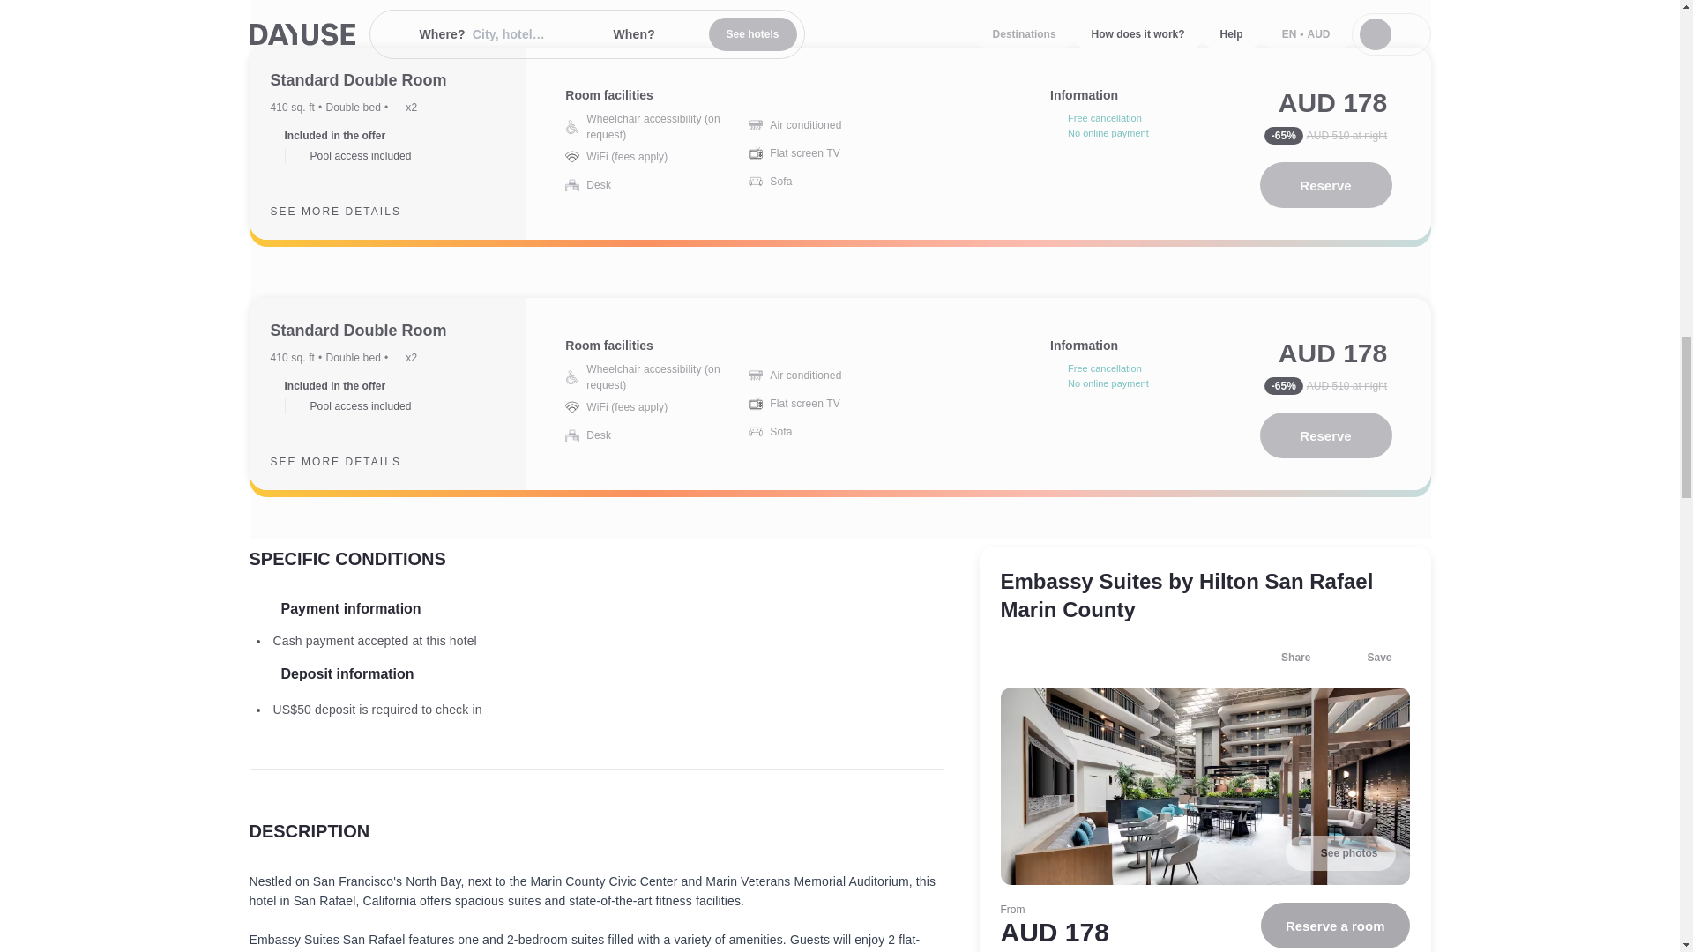 This screenshot has width=1693, height=952. I want to click on SEE MORE DETAILS, so click(349, 211).